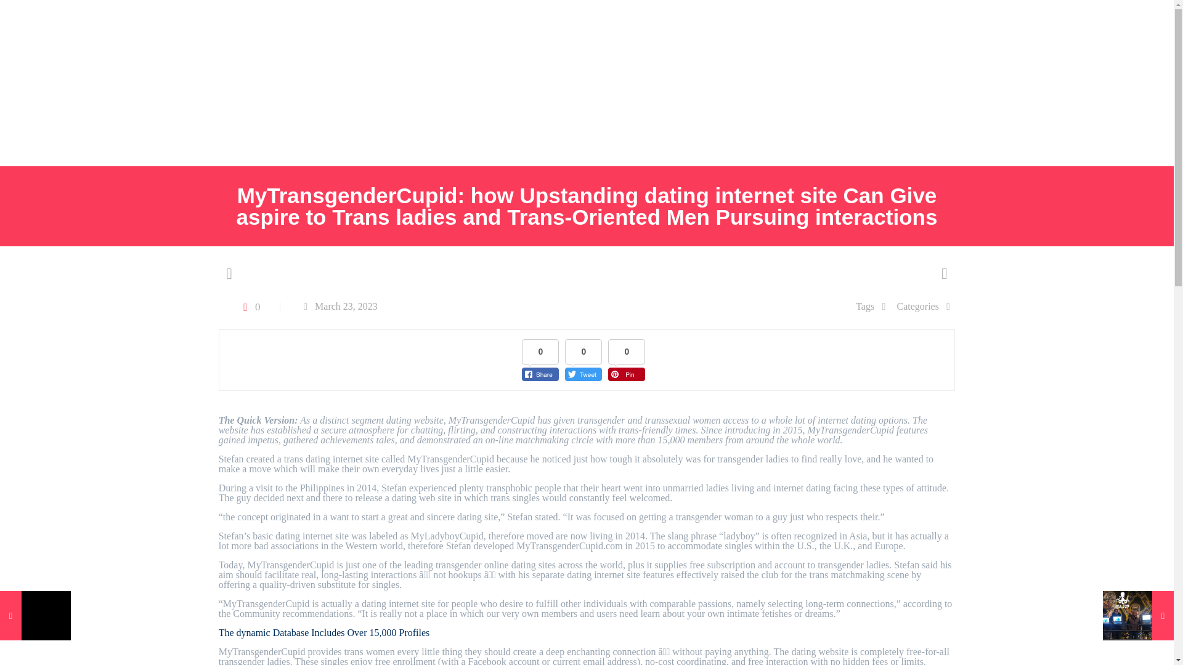 The image size is (1183, 665). I want to click on Photo Gallery, so click(437, 83).